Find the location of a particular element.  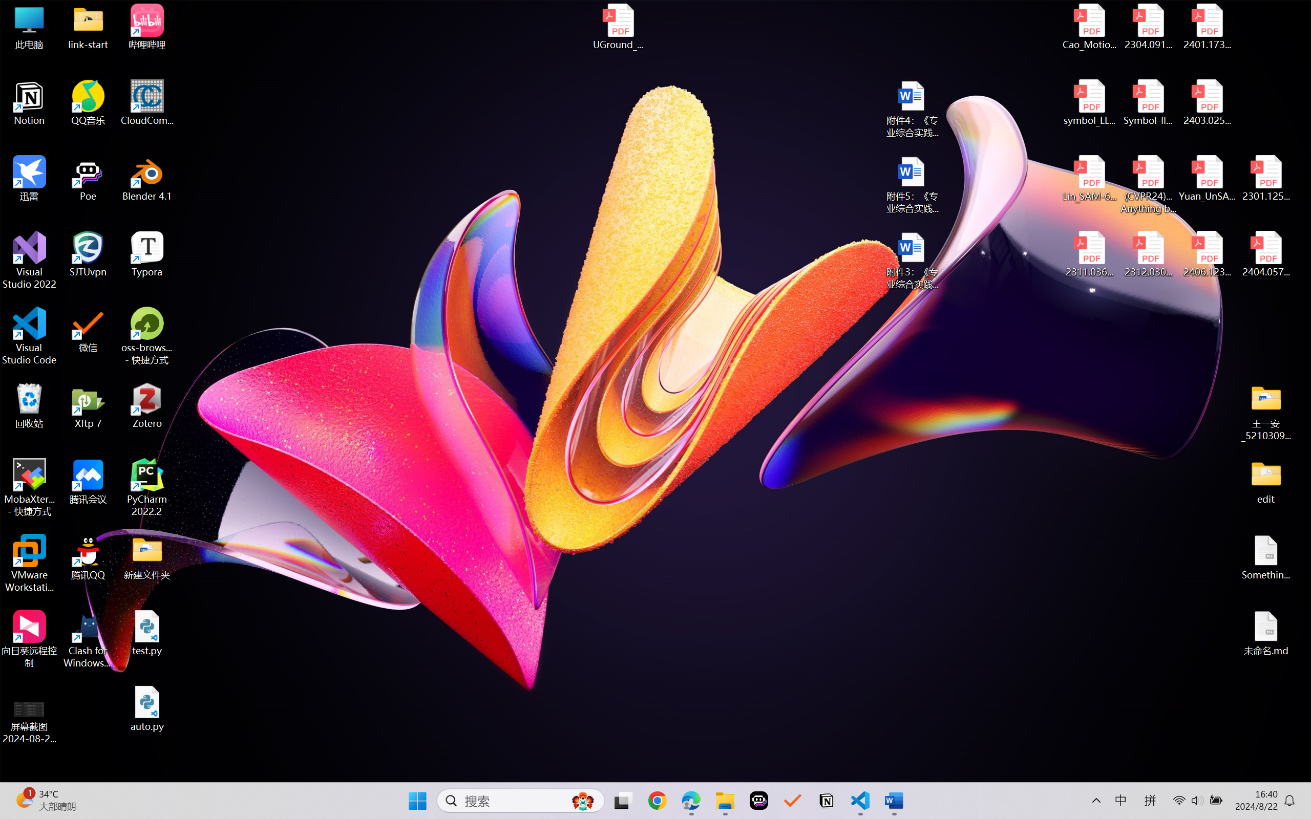

2403.02502v1.pdf is located at coordinates (1207, 103).